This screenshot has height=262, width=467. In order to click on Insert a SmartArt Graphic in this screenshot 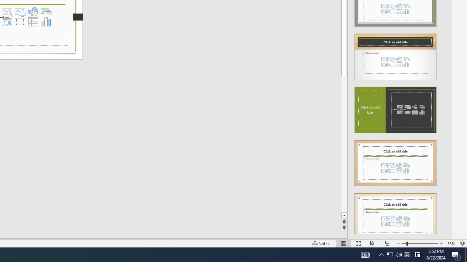, I will do `click(46, 12)`.